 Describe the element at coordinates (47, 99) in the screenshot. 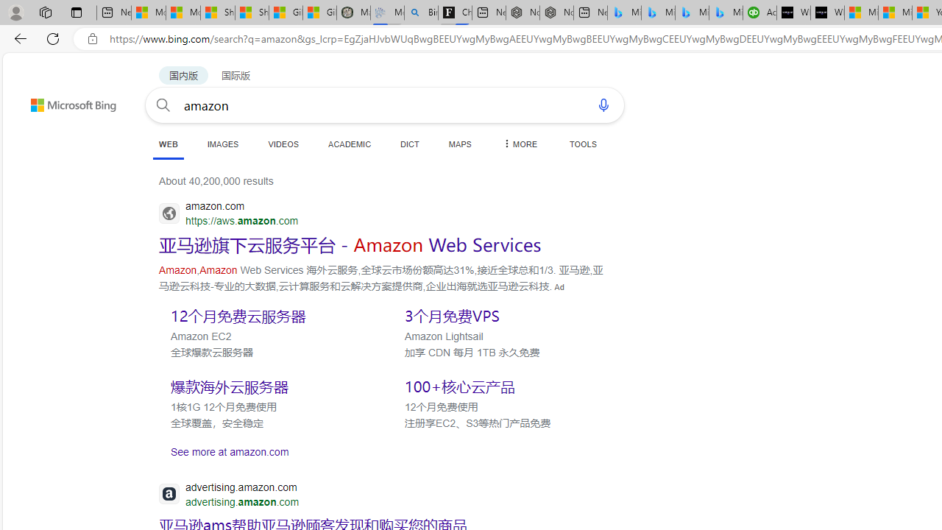

I see `Skip to content` at that location.